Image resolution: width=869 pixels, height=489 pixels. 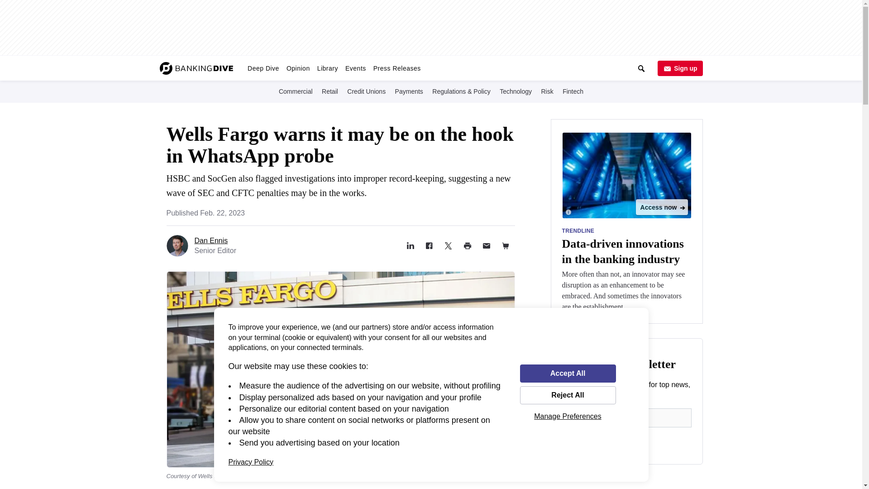 What do you see at coordinates (366, 91) in the screenshot?
I see `Credit Unions` at bounding box center [366, 91].